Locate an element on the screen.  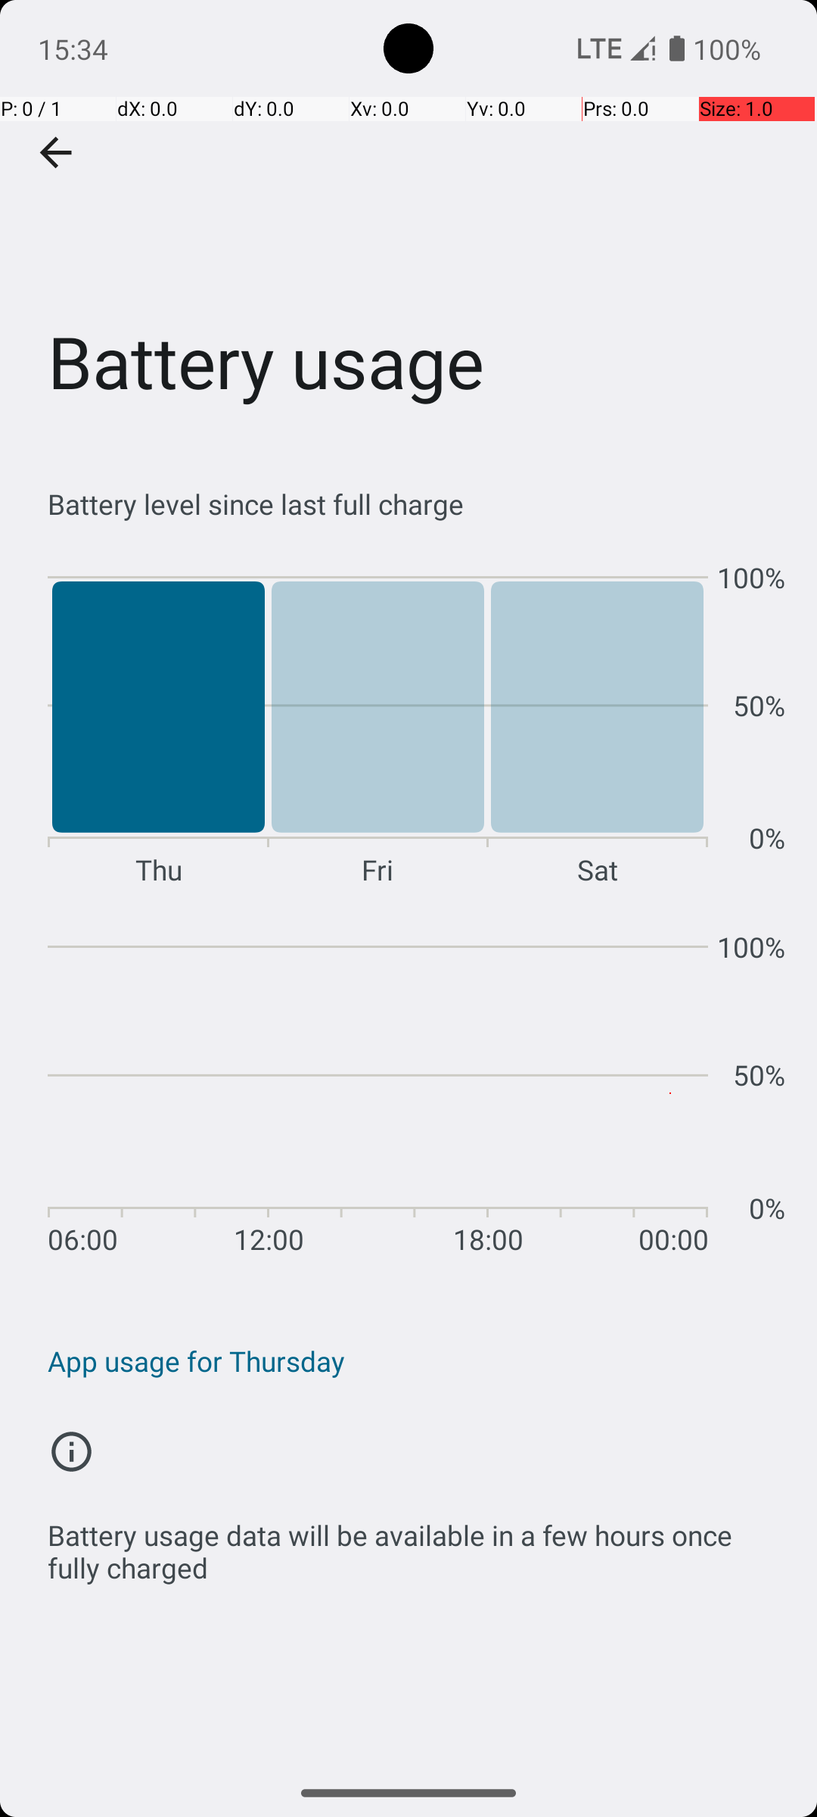
Battery level since last full charge is located at coordinates (416, 504).